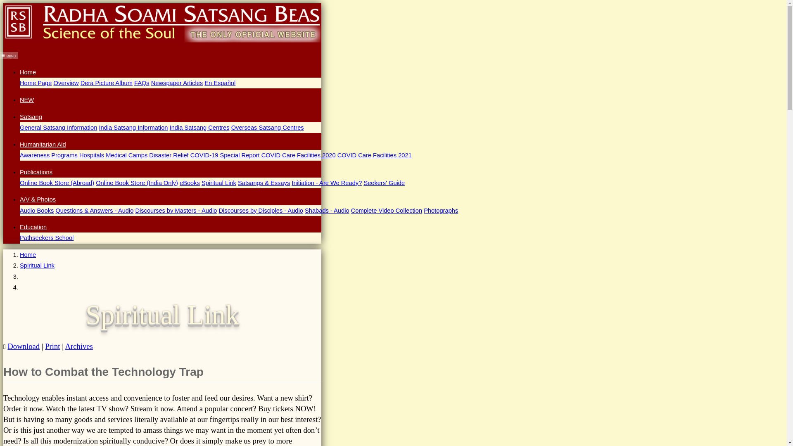 The image size is (793, 446). What do you see at coordinates (384, 183) in the screenshot?
I see `Seekers' Guide` at bounding box center [384, 183].